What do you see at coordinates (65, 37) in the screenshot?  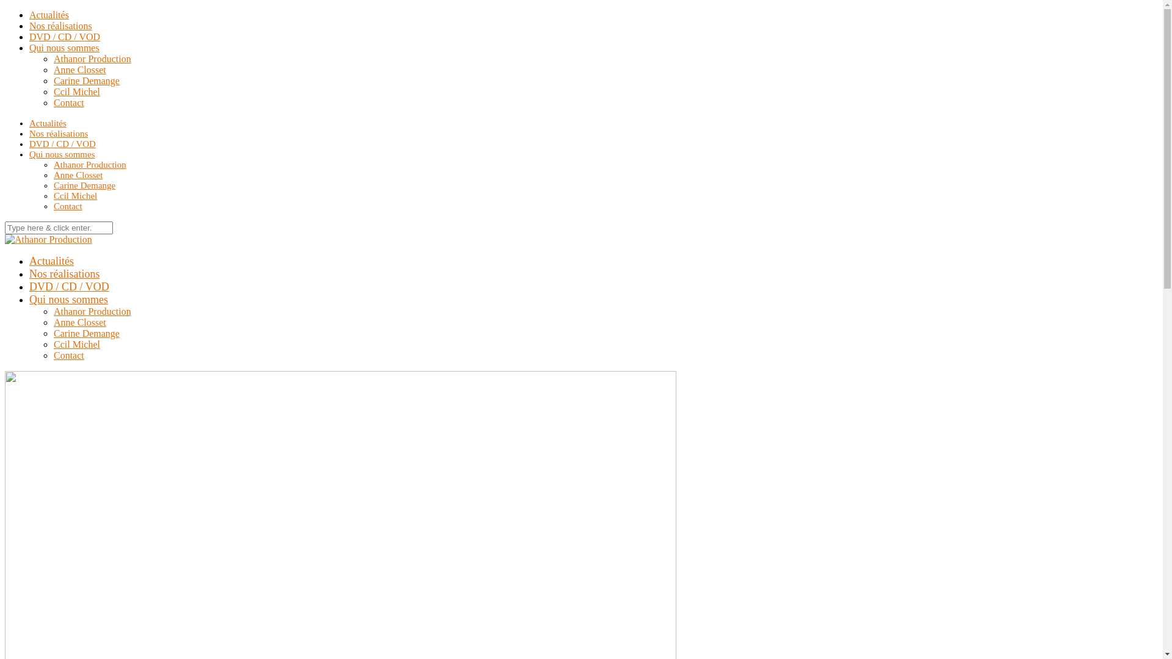 I see `DVD / CD / VOD` at bounding box center [65, 37].